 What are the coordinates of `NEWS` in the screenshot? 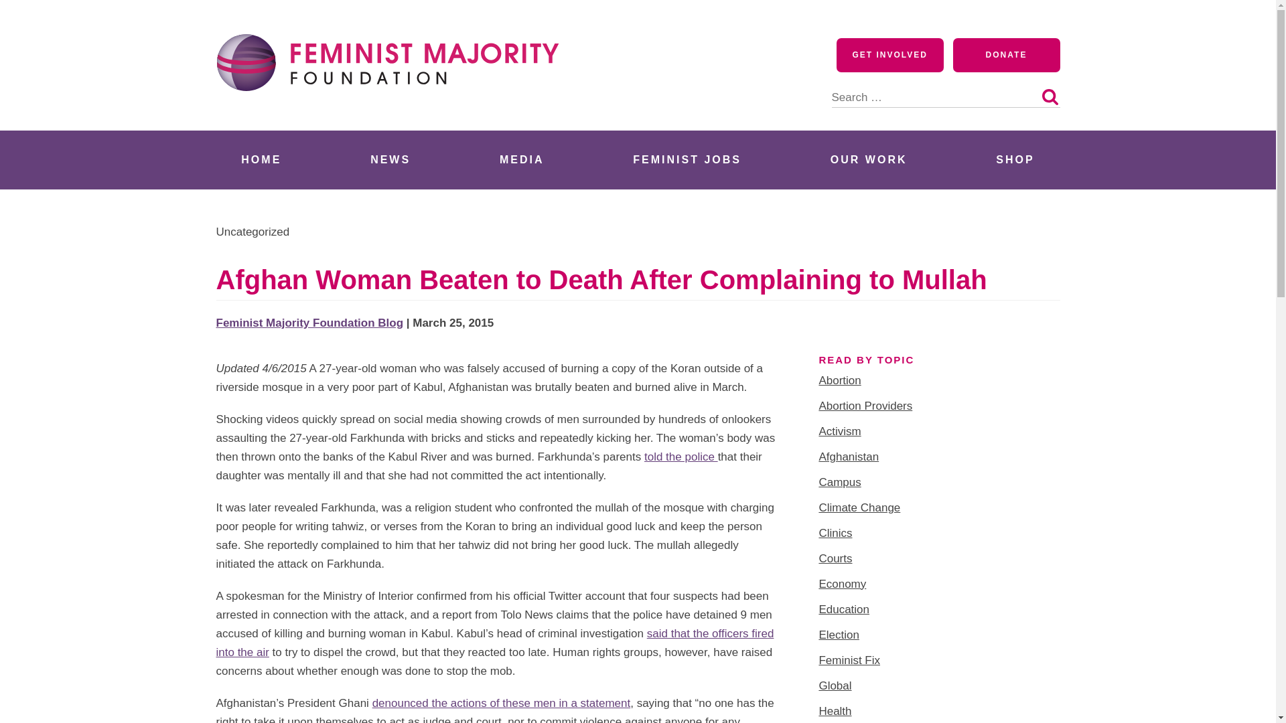 It's located at (390, 159).